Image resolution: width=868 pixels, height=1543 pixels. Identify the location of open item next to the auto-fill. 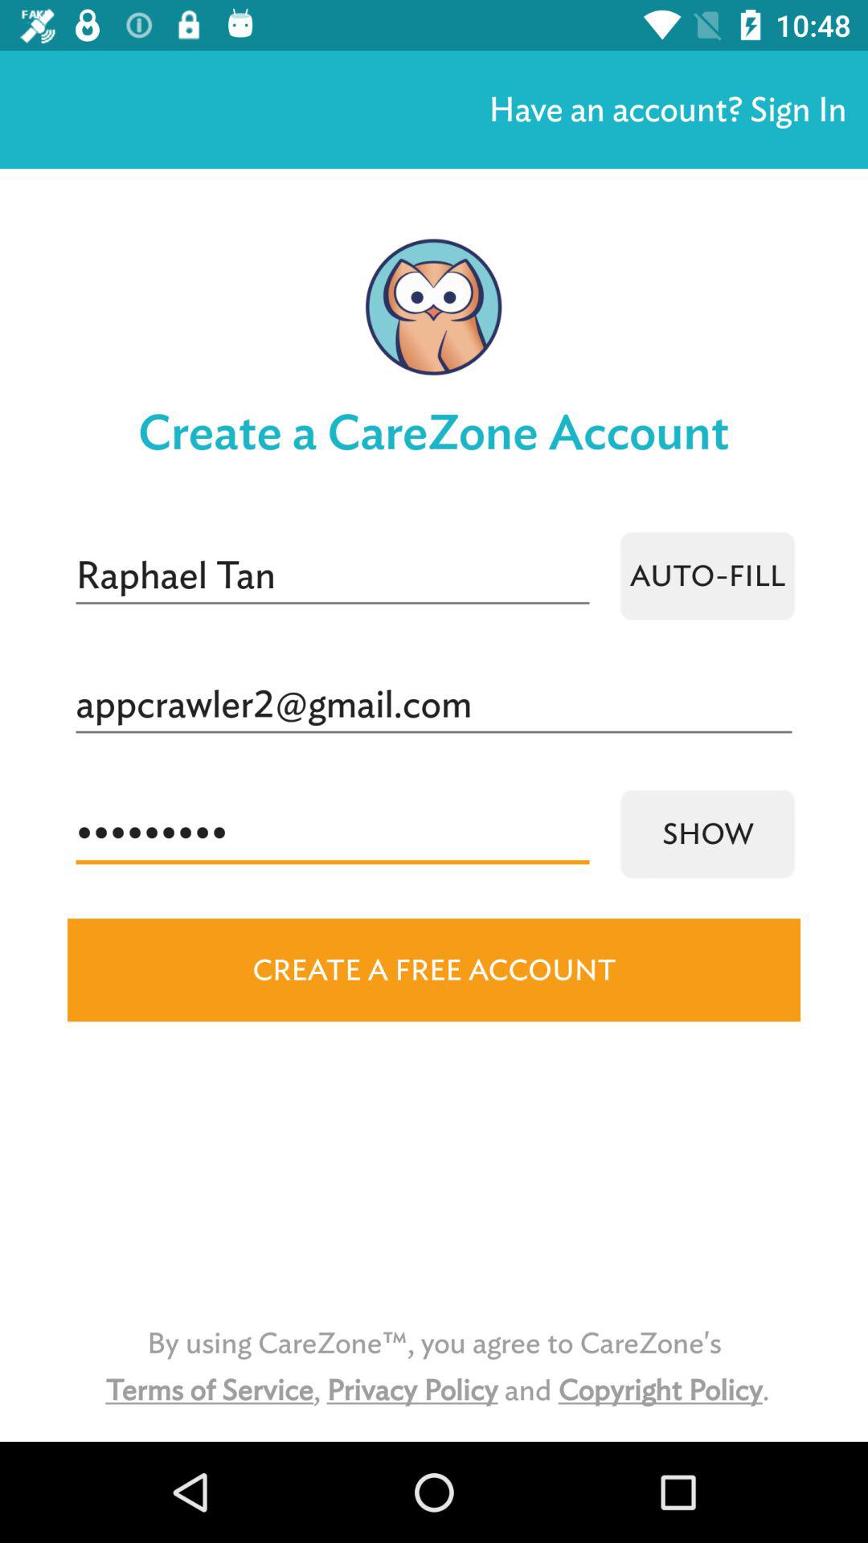
(333, 575).